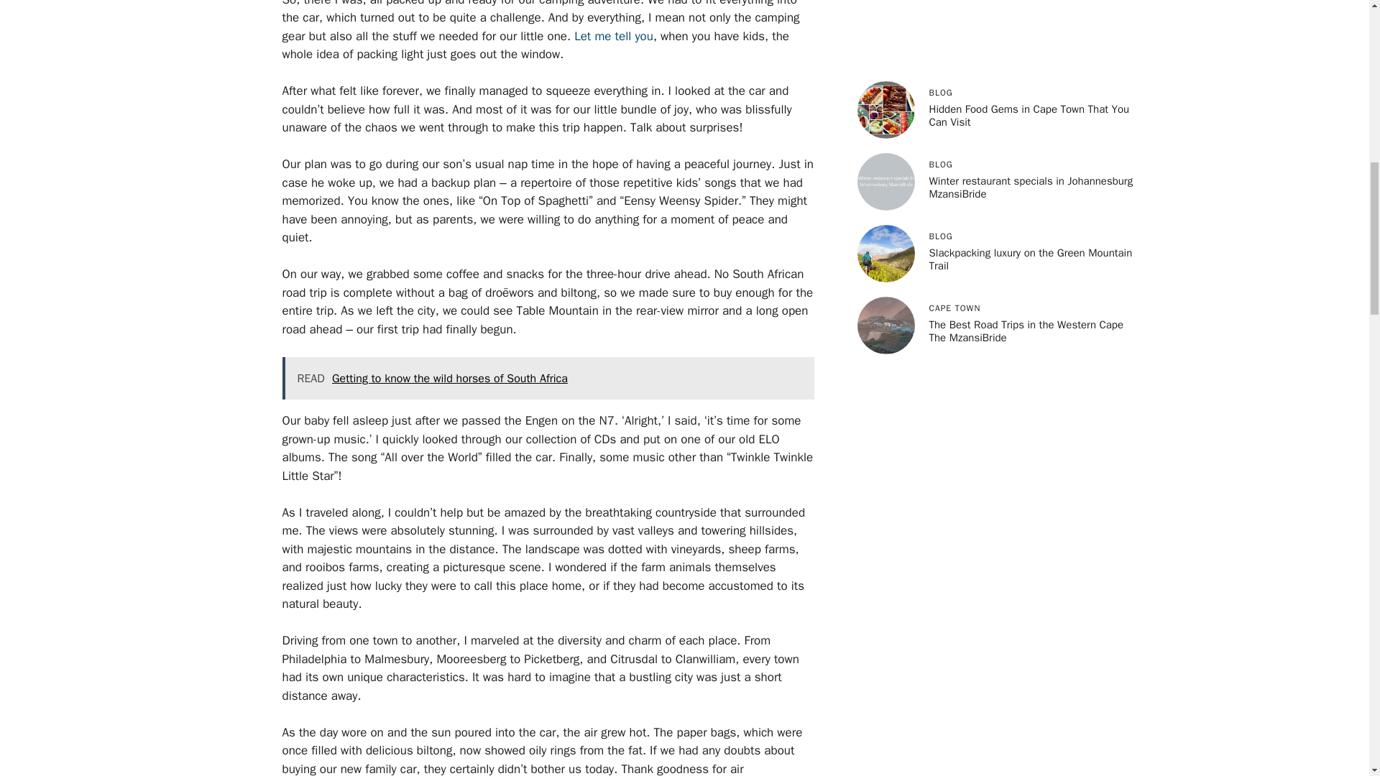 This screenshot has height=776, width=1380. I want to click on Slackpacking luxury on the Green Mountain Trail, so click(1030, 259).